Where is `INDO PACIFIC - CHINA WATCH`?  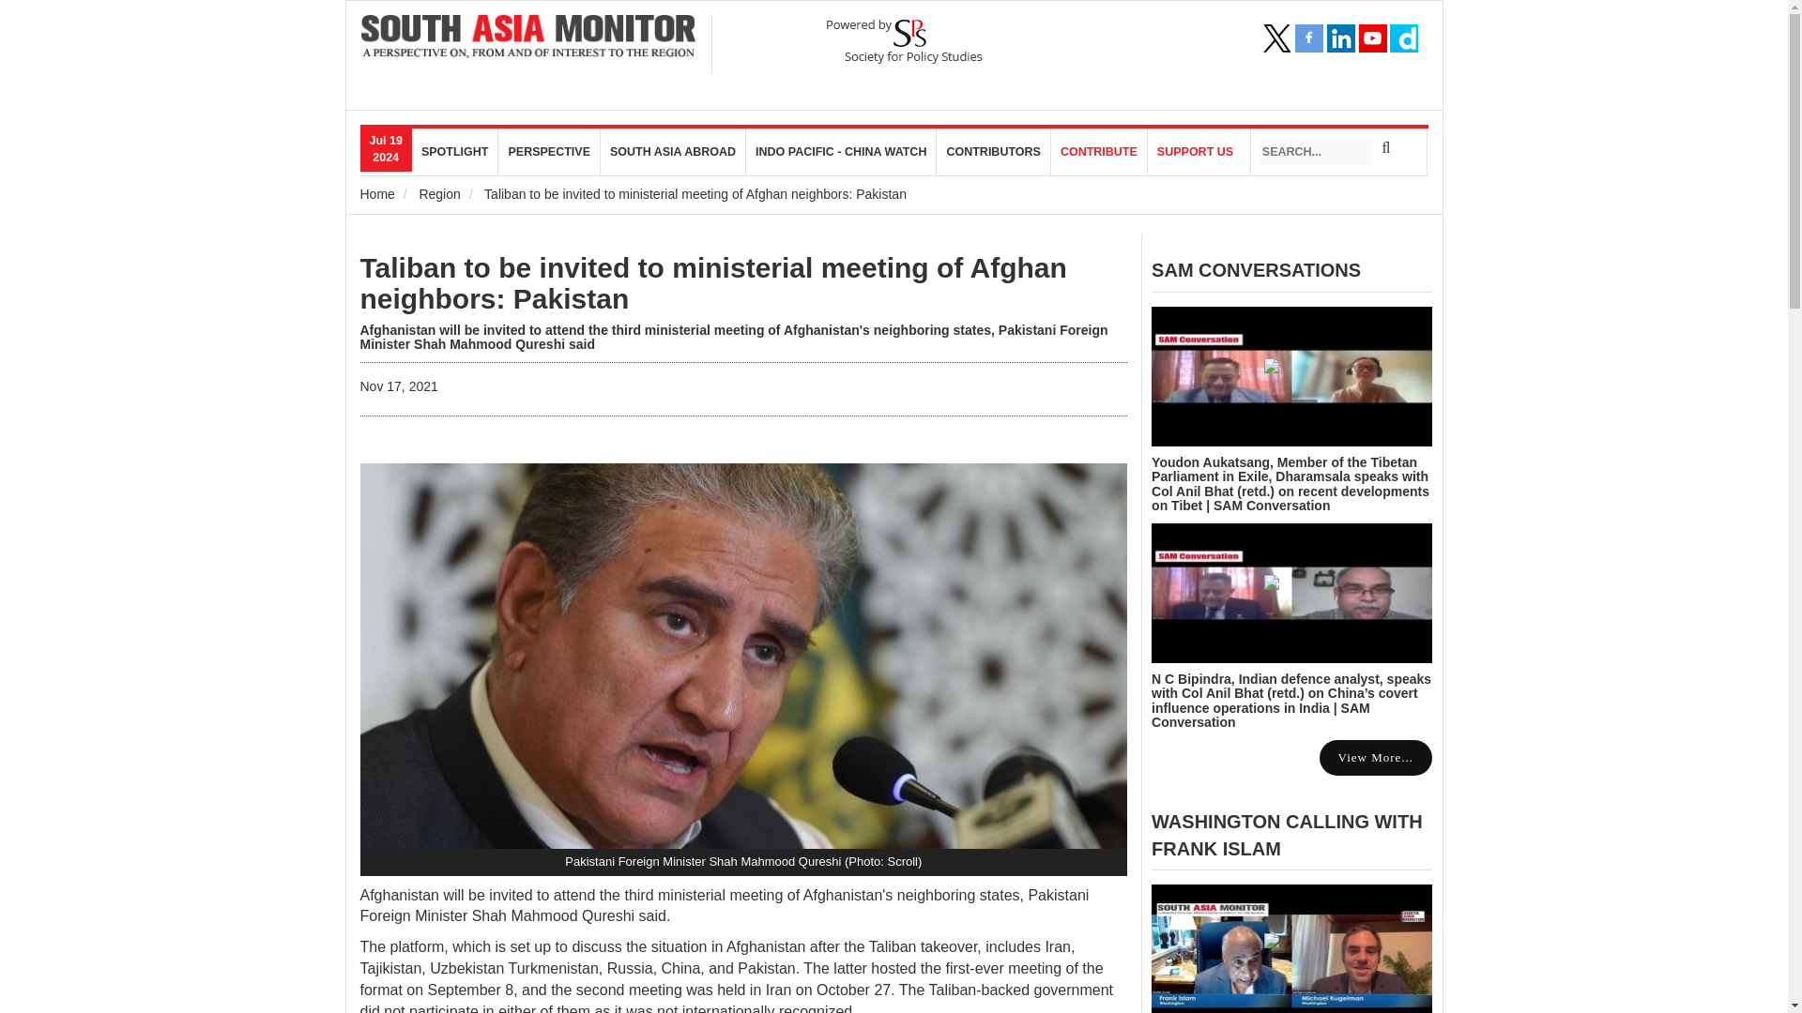 INDO PACIFIC - CHINA WATCH is located at coordinates (841, 152).